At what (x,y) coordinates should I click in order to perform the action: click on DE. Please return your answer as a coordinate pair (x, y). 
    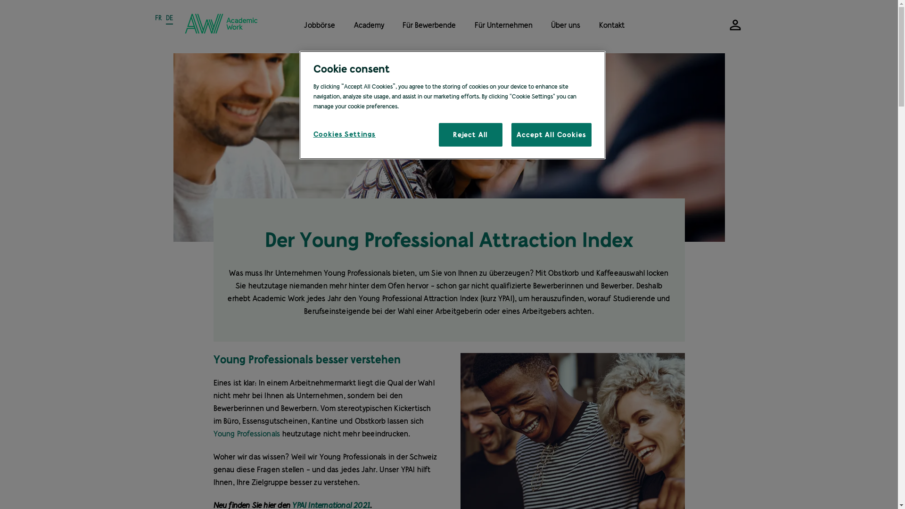
    Looking at the image, I should click on (170, 19).